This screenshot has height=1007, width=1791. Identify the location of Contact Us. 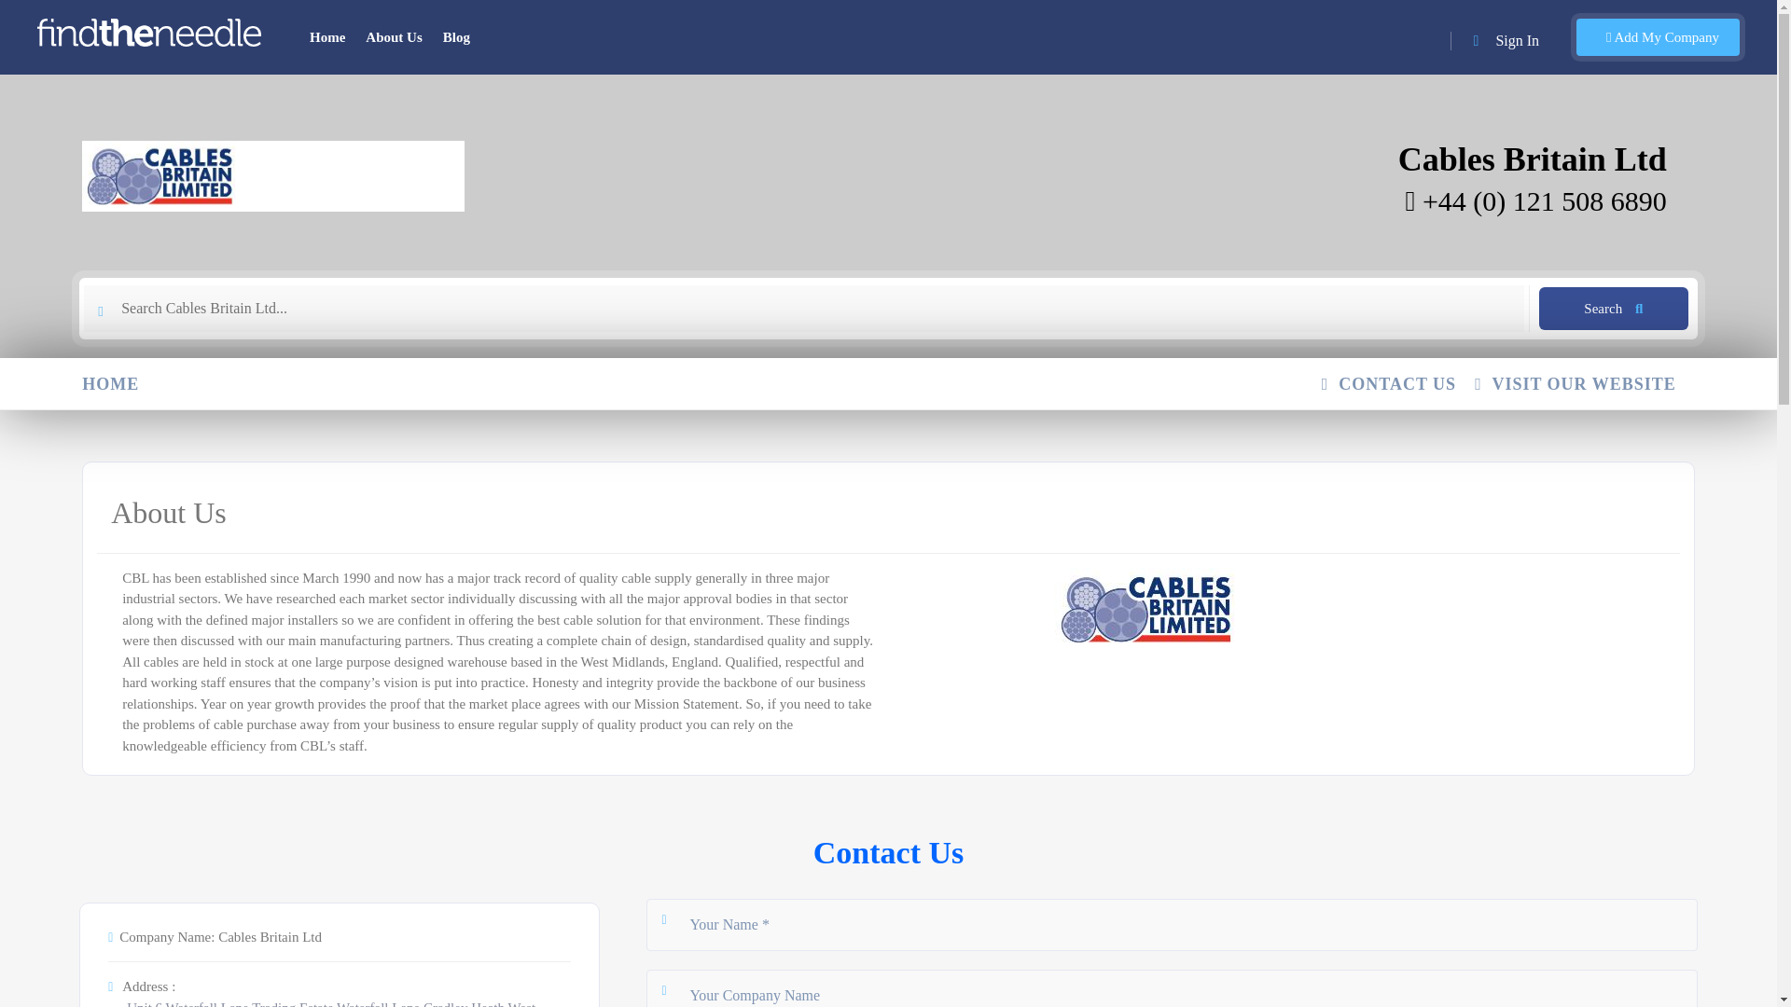
(888, 854).